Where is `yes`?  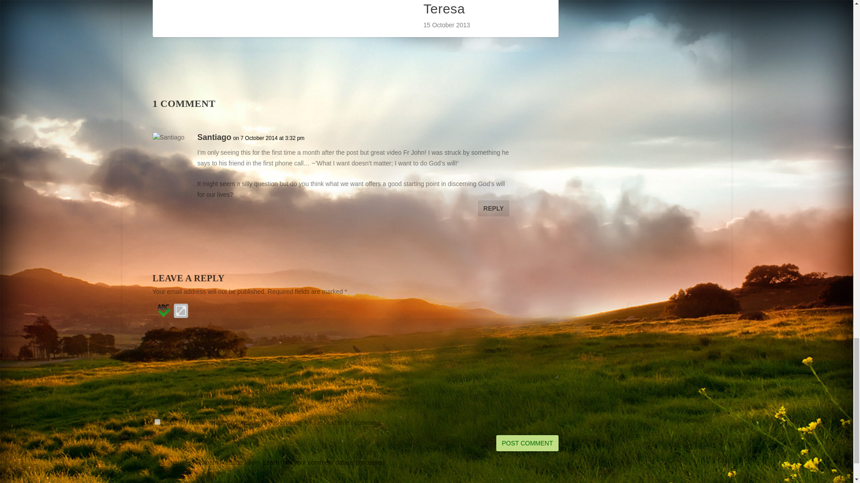 yes is located at coordinates (157, 422).